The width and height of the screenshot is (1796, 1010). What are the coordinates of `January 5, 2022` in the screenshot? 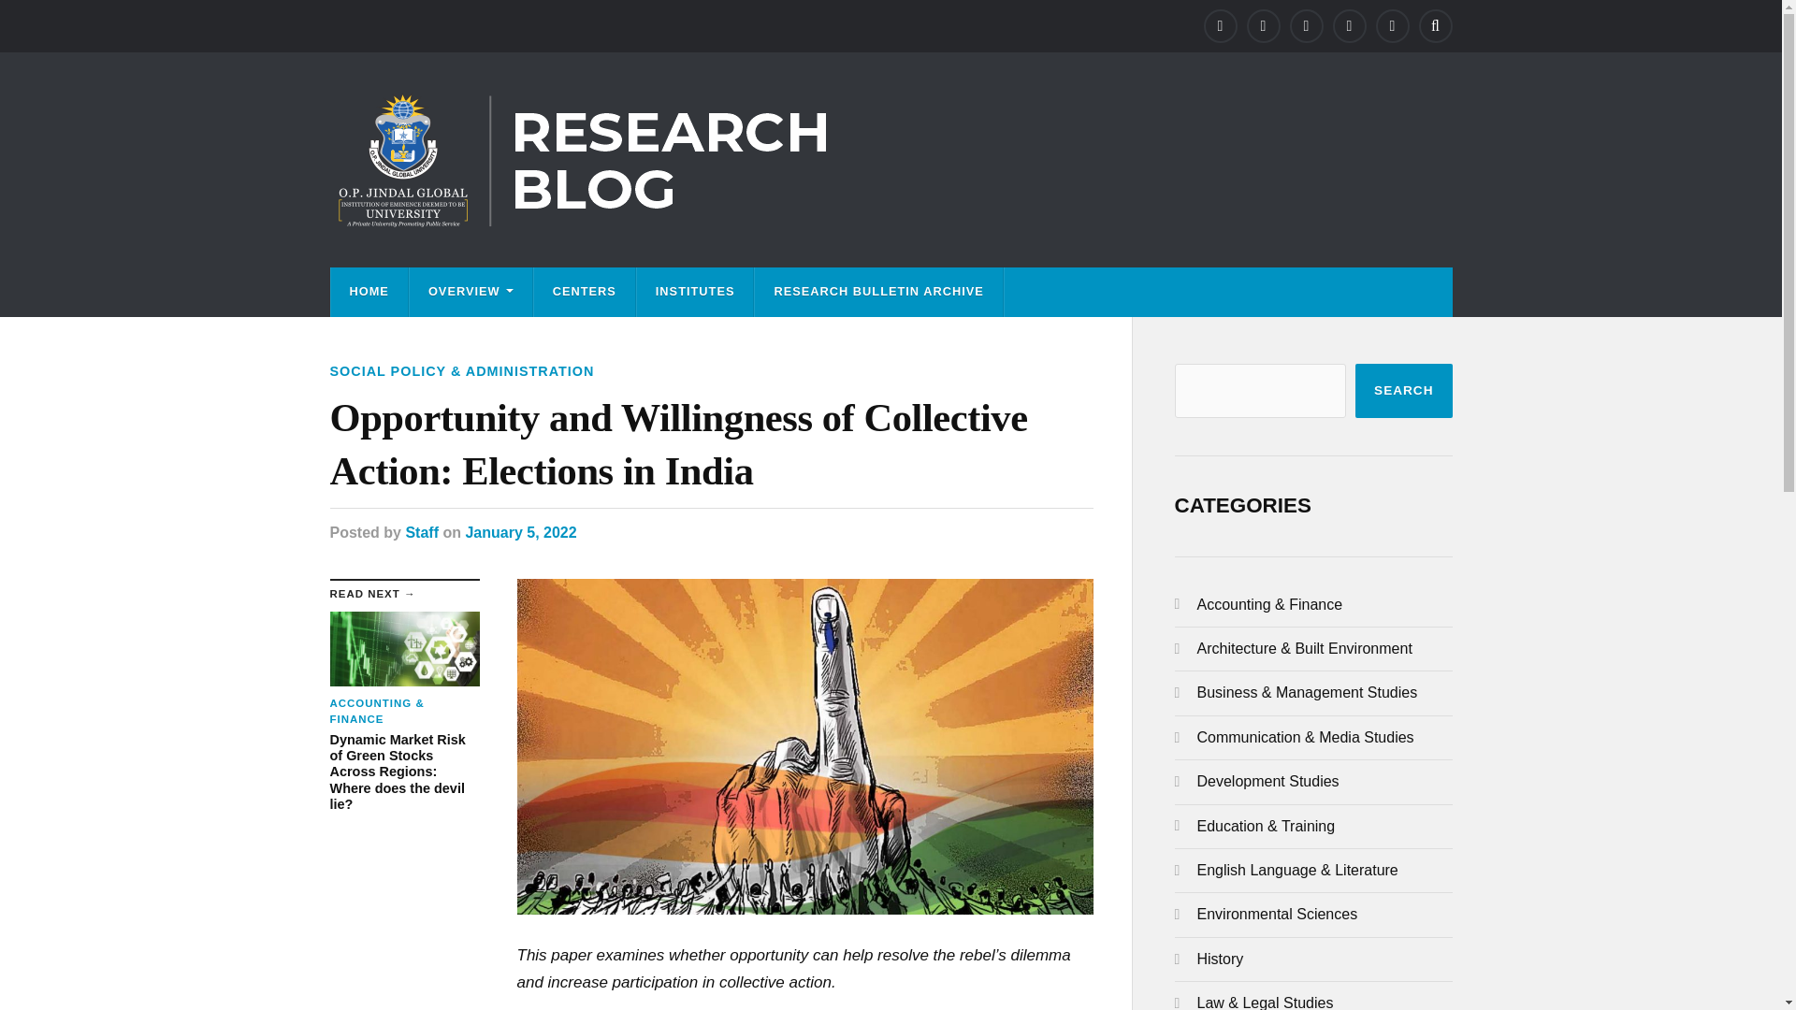 It's located at (520, 531).